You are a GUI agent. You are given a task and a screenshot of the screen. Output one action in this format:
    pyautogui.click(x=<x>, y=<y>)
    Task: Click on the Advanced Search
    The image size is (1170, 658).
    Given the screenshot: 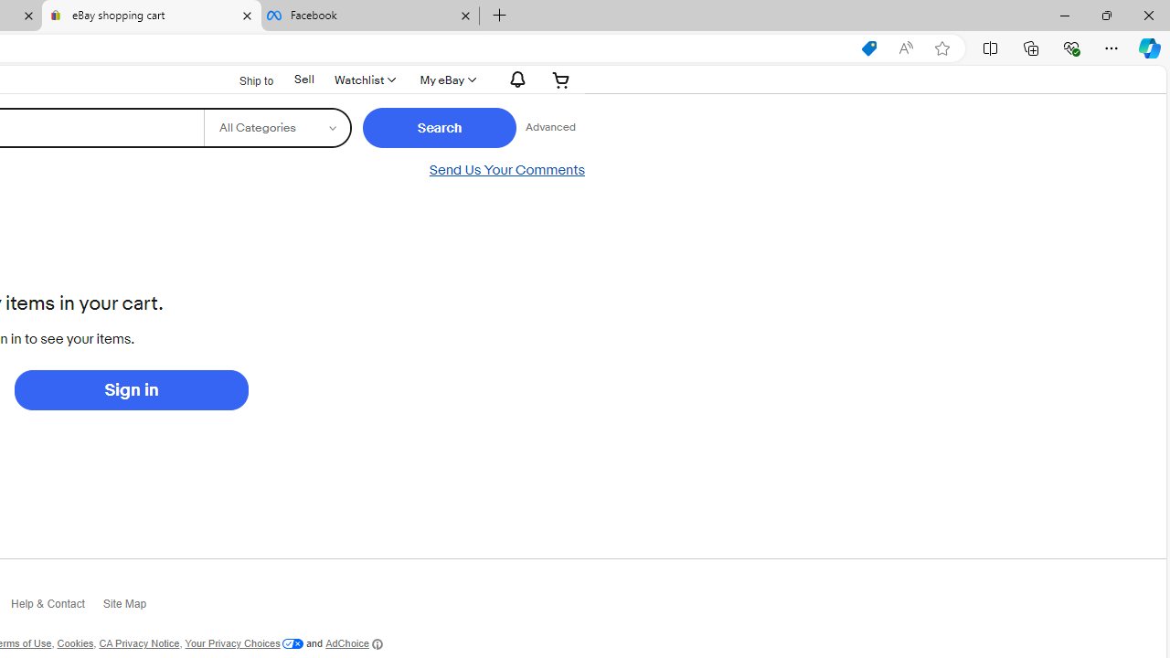 What is the action you would take?
    pyautogui.click(x=550, y=128)
    